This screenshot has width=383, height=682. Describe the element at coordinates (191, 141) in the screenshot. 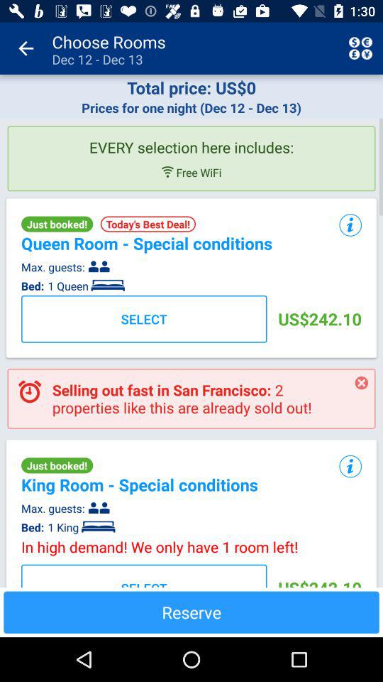

I see `press every selection here item` at that location.